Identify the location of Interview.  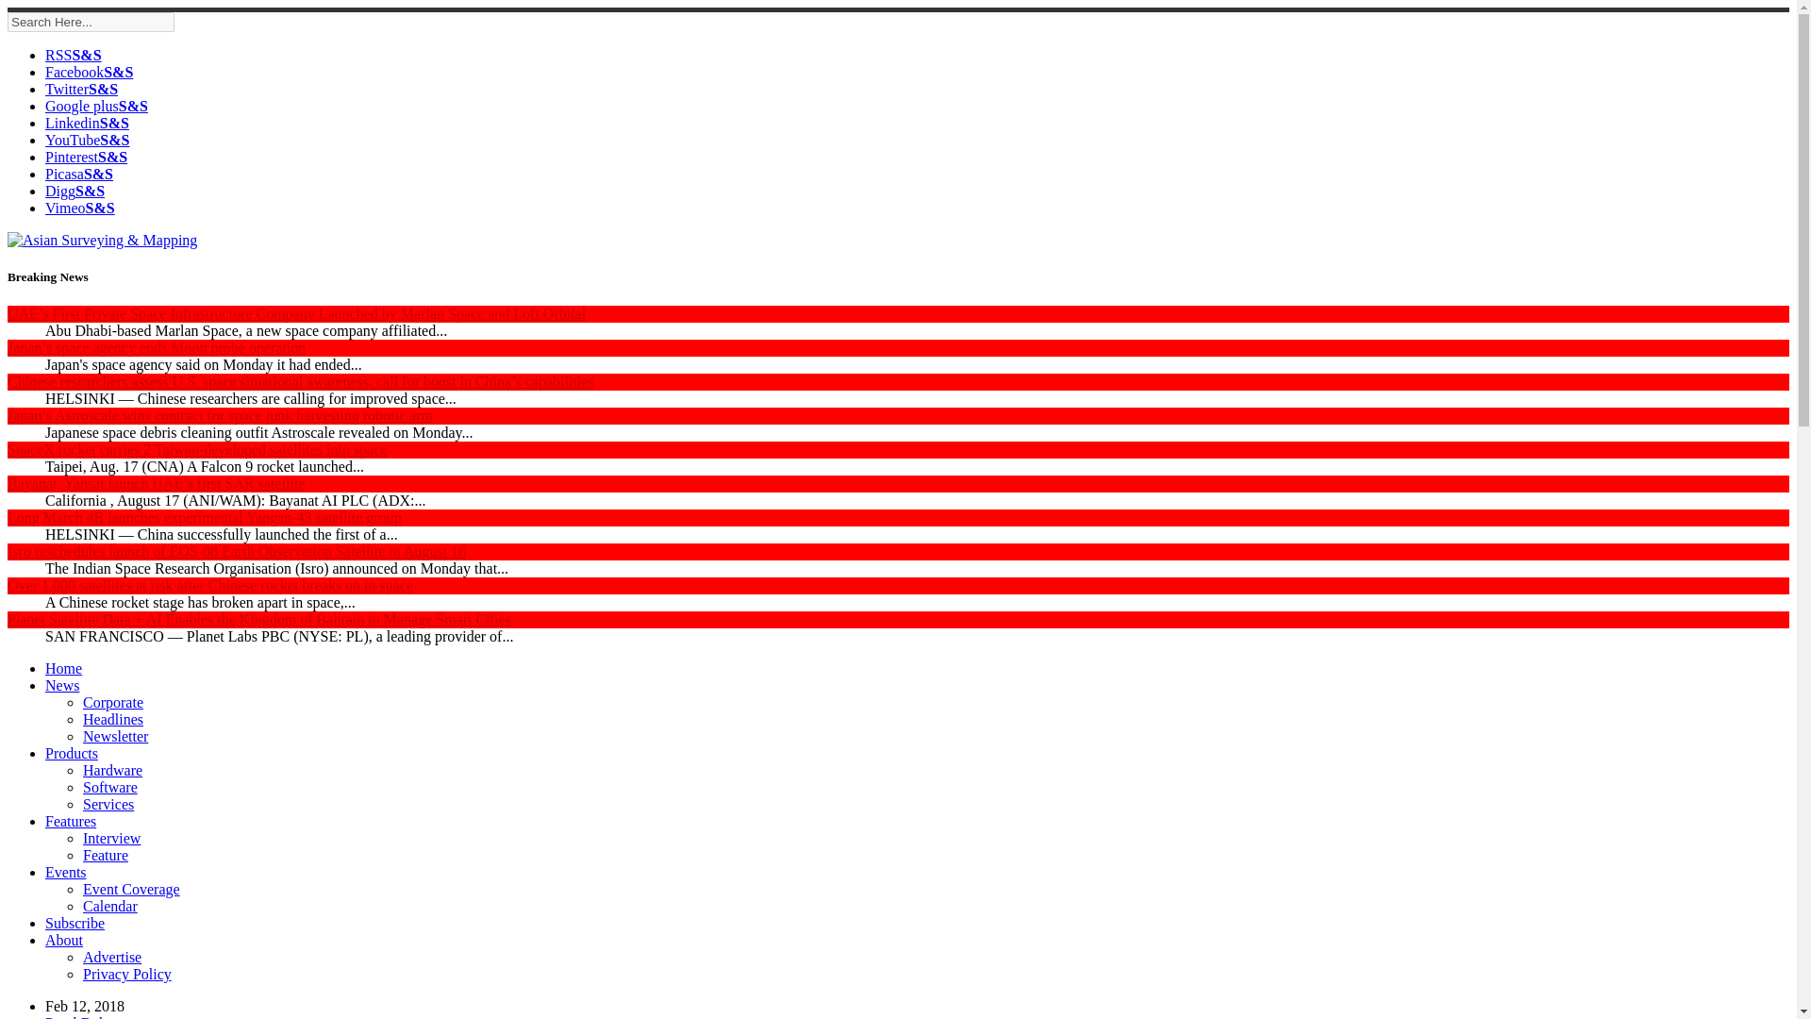
(111, 838).